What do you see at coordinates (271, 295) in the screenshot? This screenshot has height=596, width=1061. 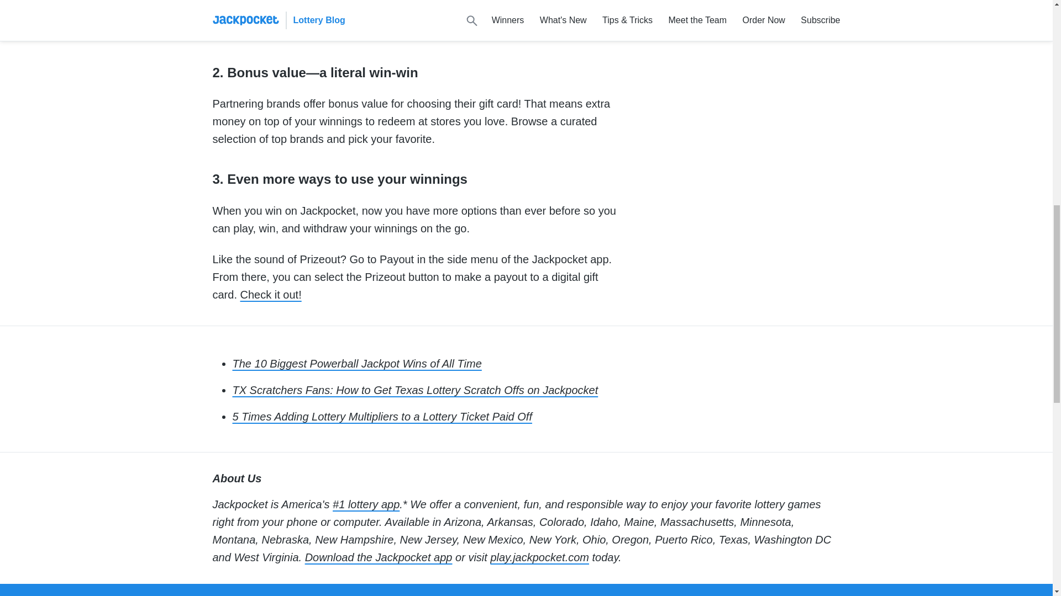 I see `Check it out!` at bounding box center [271, 295].